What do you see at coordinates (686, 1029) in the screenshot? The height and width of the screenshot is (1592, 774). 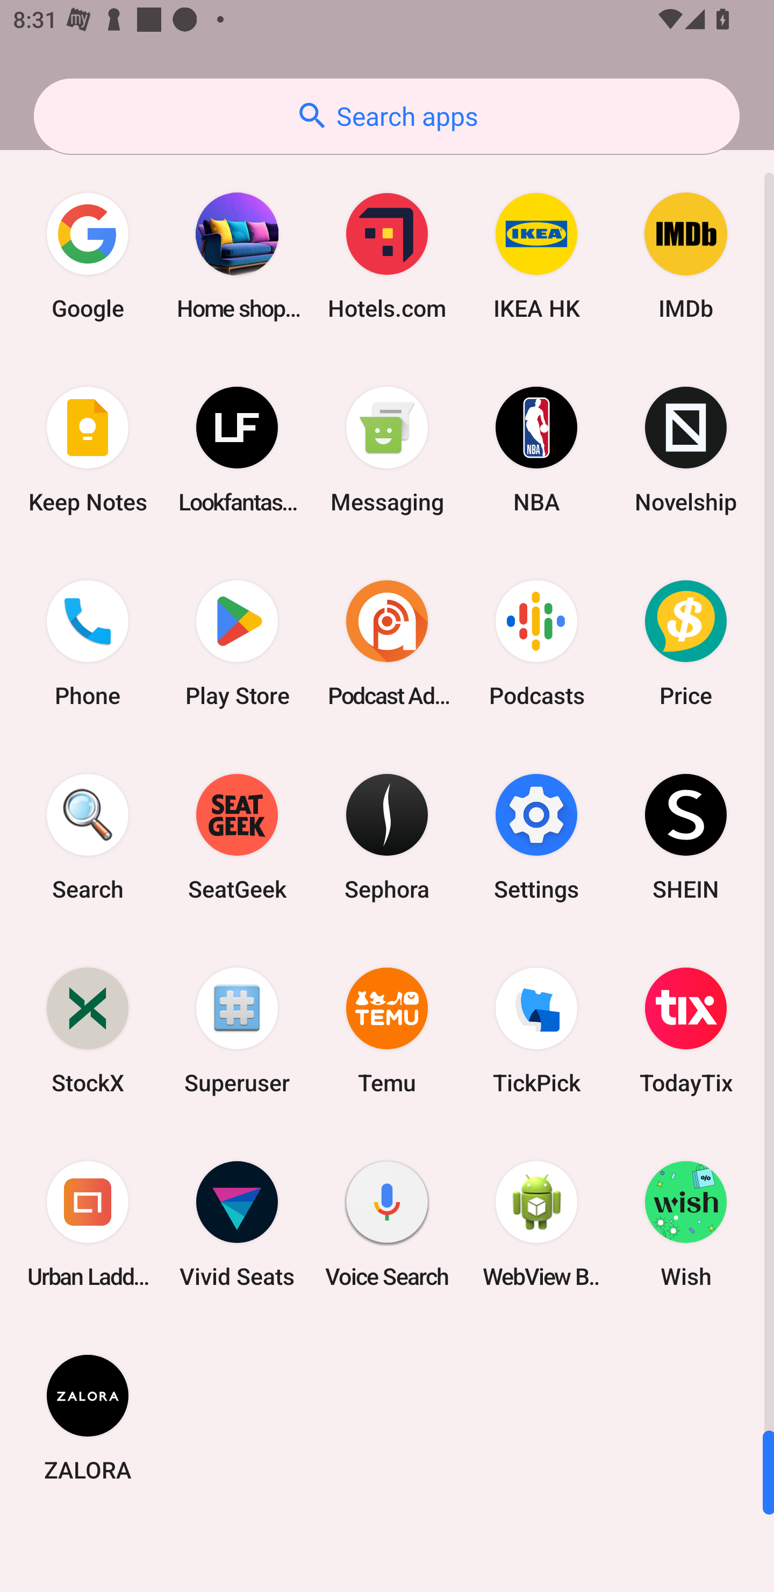 I see `TodayTix` at bounding box center [686, 1029].